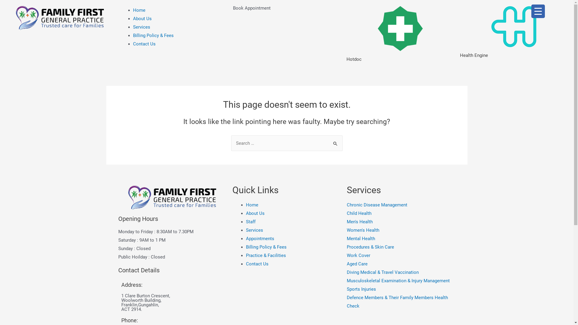  I want to click on Hotdoc, so click(354, 59).